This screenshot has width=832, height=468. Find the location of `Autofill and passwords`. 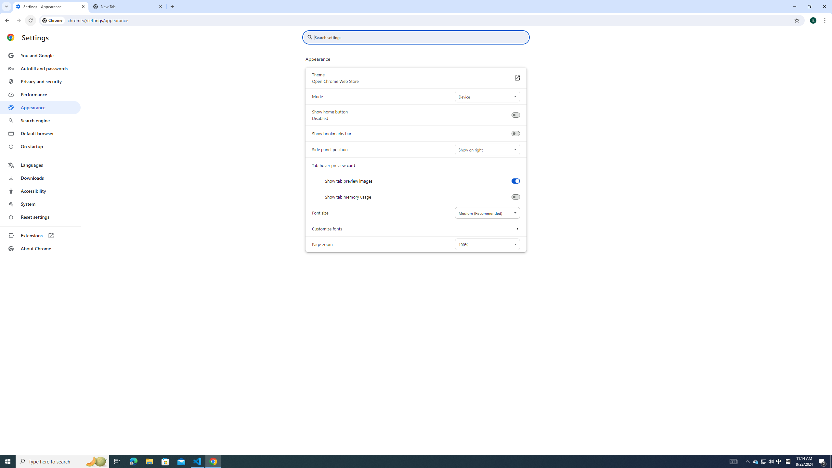

Autofill and passwords is located at coordinates (40, 68).